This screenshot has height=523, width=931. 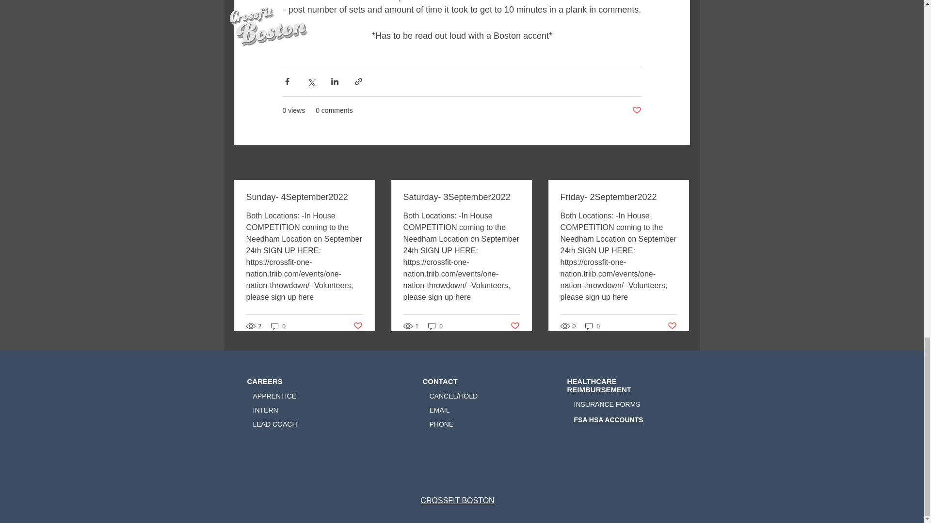 I want to click on 0, so click(x=278, y=326).